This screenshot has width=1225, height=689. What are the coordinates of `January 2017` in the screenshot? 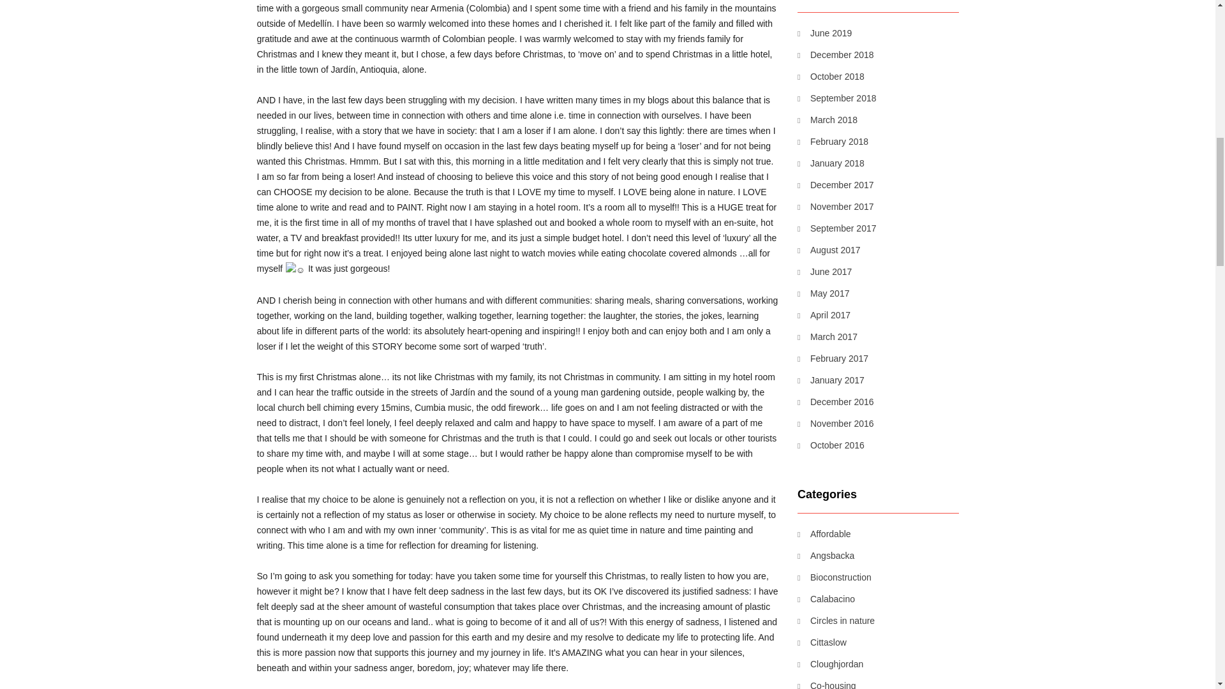 It's located at (831, 380).